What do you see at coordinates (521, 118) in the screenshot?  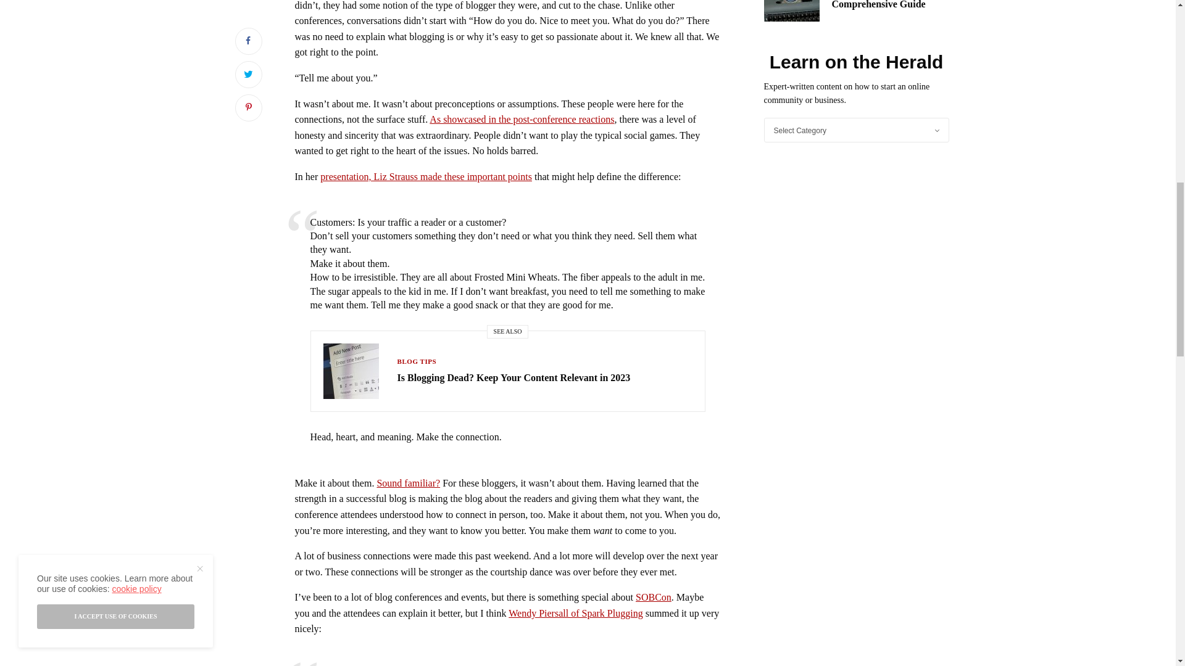 I see `As showcased in the post-conference reactions` at bounding box center [521, 118].